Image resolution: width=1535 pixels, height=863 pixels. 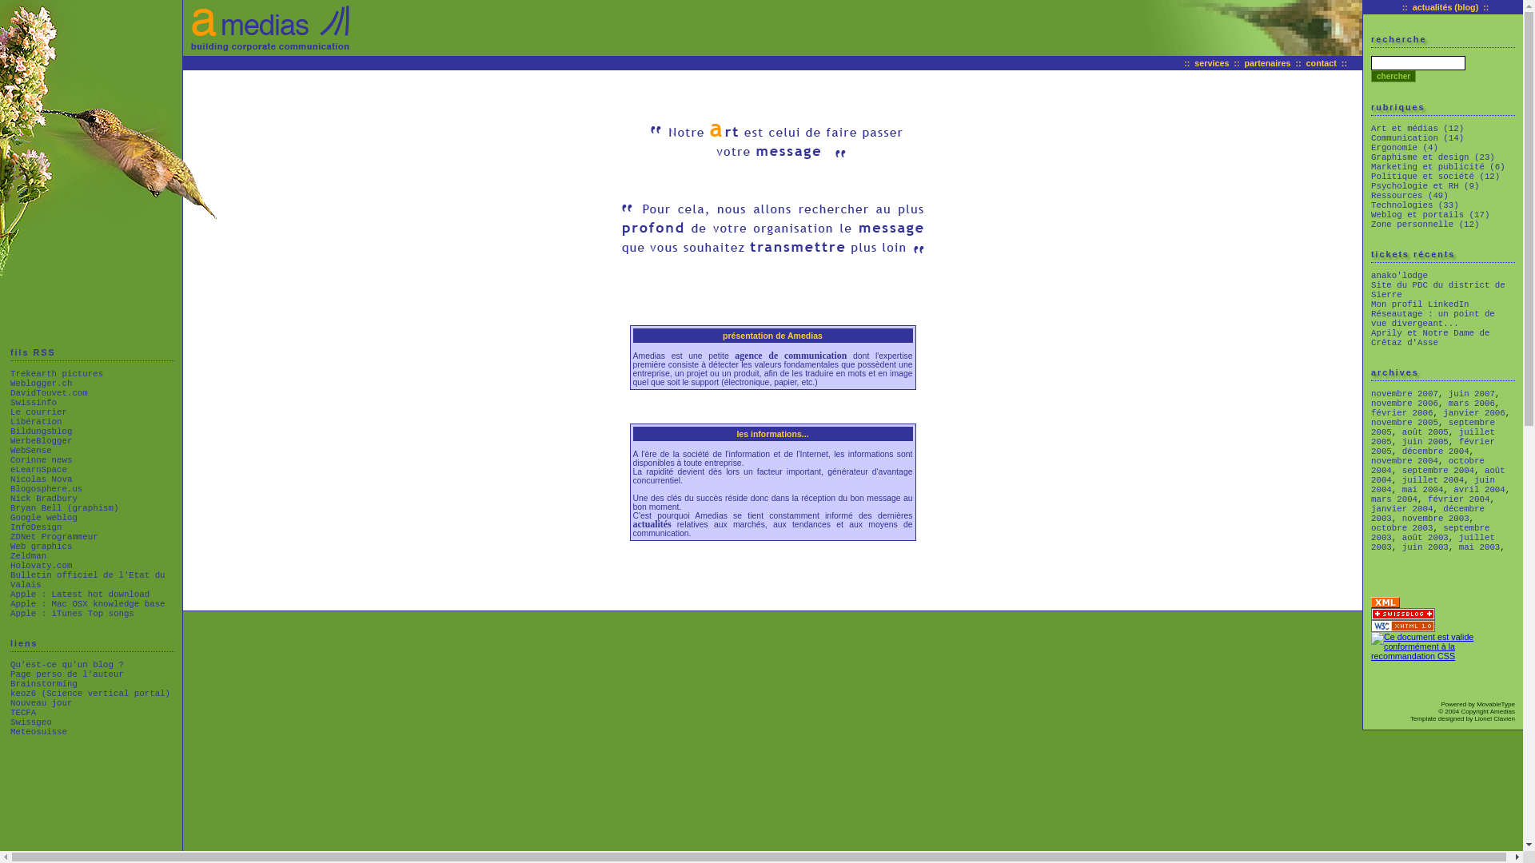 I want to click on Nick Bradbury, so click(x=44, y=499).